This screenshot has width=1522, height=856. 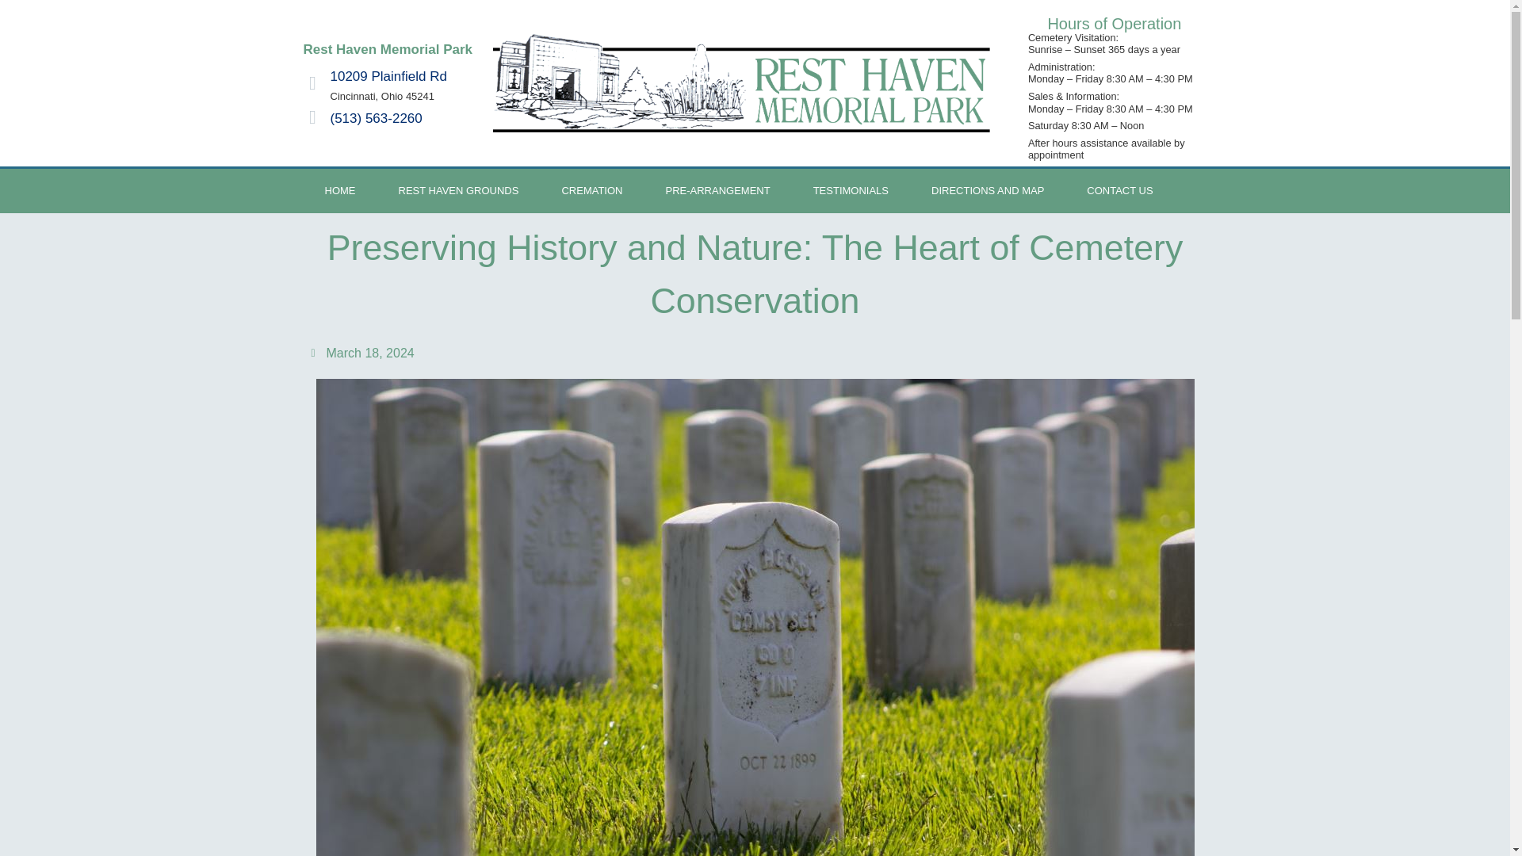 What do you see at coordinates (458, 190) in the screenshot?
I see `REST HAVEN GROUNDS` at bounding box center [458, 190].